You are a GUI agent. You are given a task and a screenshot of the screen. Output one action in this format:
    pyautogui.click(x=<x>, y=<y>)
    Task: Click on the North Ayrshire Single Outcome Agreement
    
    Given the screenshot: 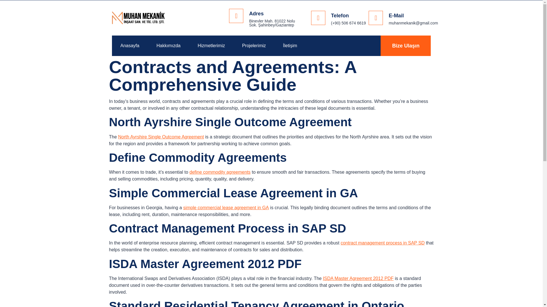 What is the action you would take?
    pyautogui.click(x=161, y=137)
    